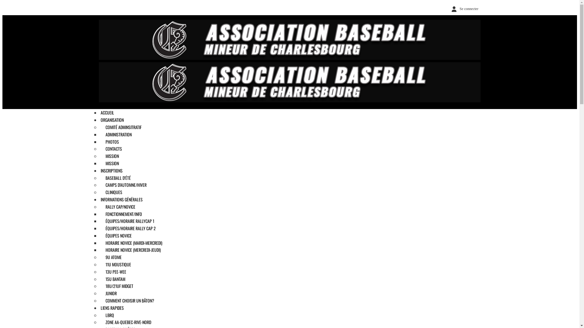 This screenshot has height=328, width=584. Describe the element at coordinates (107, 112) in the screenshot. I see `ACCUEIL` at that location.